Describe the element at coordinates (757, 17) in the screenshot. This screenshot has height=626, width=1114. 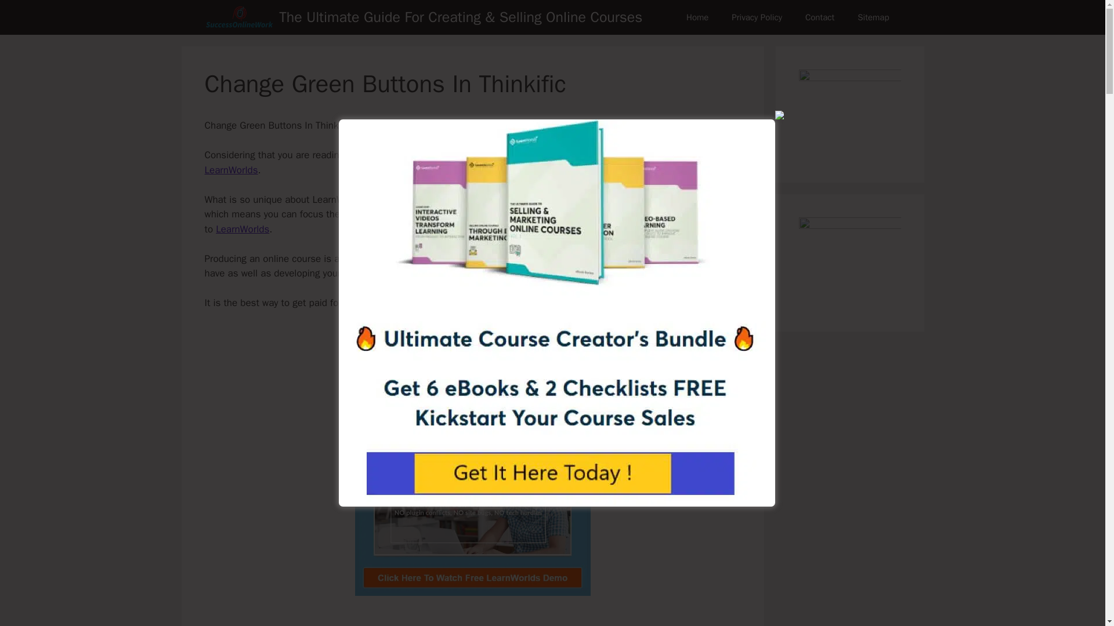
I see `Privacy Policy` at that location.